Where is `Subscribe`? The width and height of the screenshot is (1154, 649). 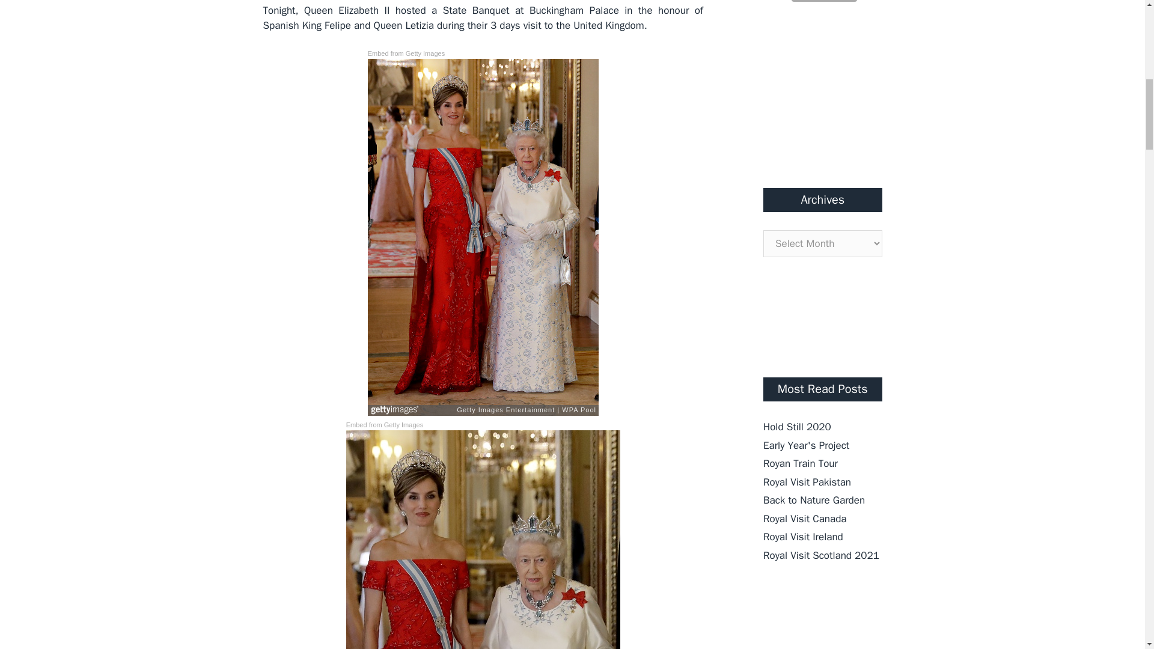
Subscribe is located at coordinates (825, 1).